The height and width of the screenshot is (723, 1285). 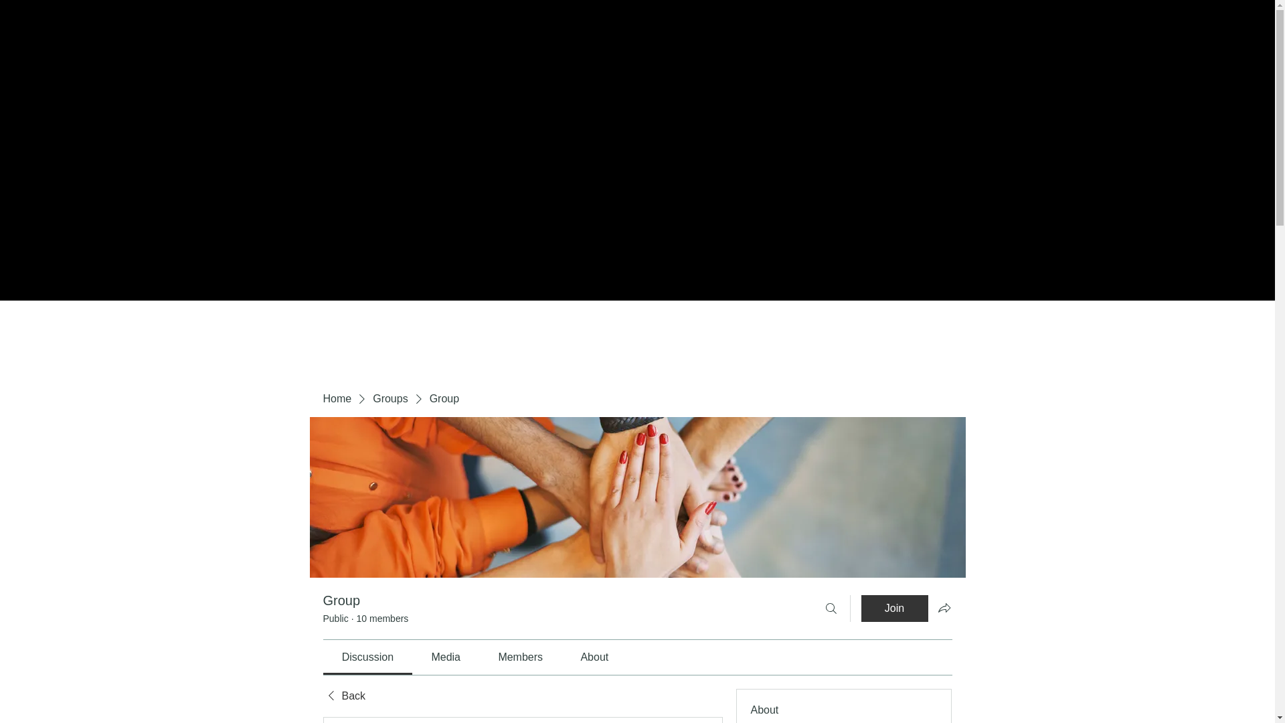 I want to click on Back, so click(x=343, y=696).